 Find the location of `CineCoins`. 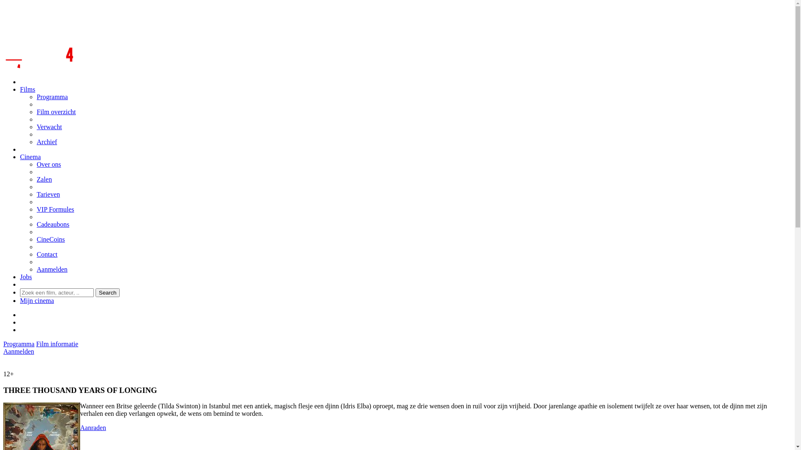

CineCoins is located at coordinates (51, 239).